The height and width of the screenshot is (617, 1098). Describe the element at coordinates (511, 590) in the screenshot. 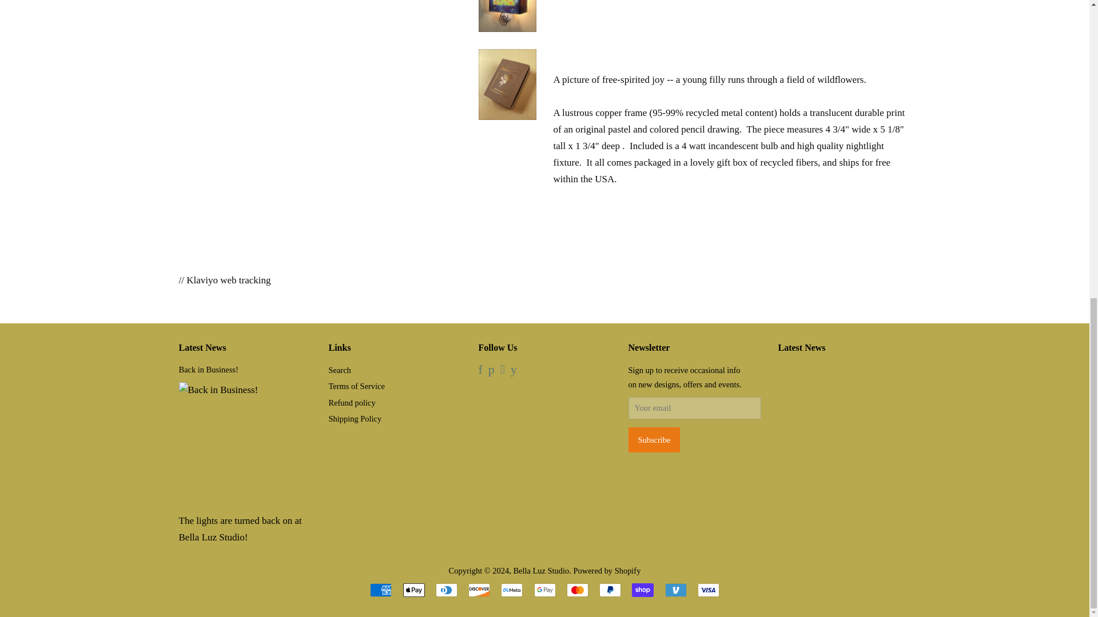

I see `Meta Pay` at that location.